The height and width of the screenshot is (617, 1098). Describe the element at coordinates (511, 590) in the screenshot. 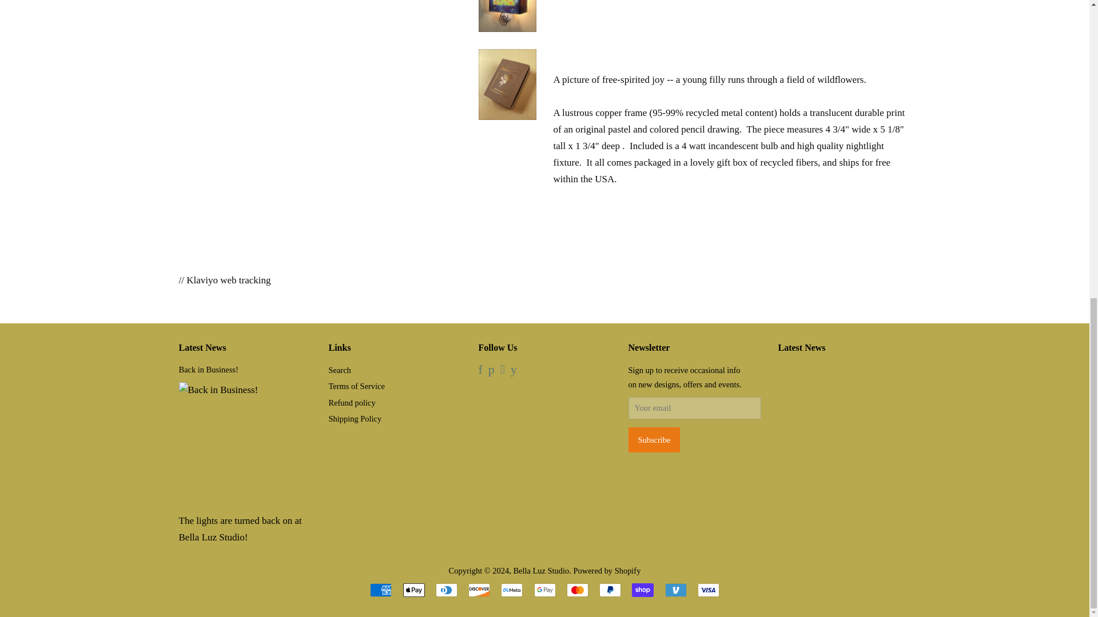

I see `Meta Pay` at that location.